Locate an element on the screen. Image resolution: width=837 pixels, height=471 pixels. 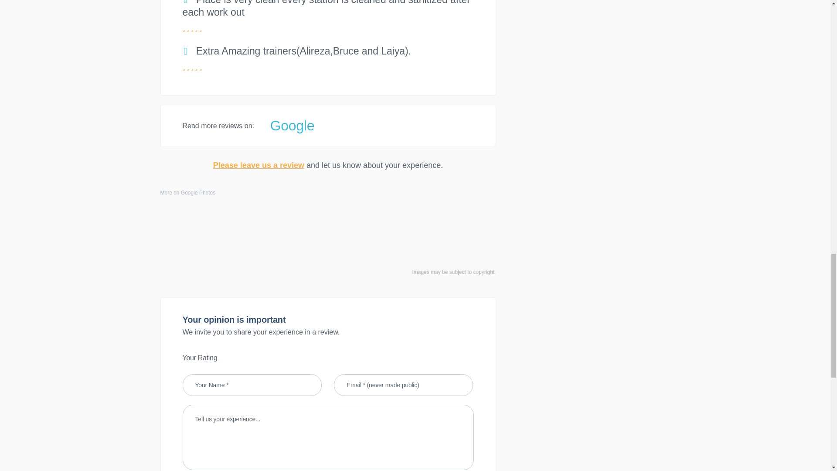
Good - 3 stars is located at coordinates (243, 358).